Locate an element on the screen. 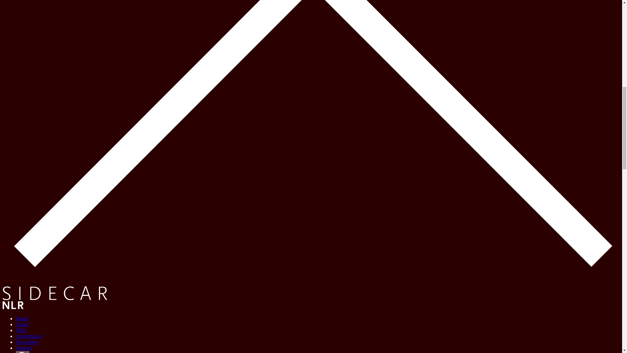  Newsletter is located at coordinates (27, 342).